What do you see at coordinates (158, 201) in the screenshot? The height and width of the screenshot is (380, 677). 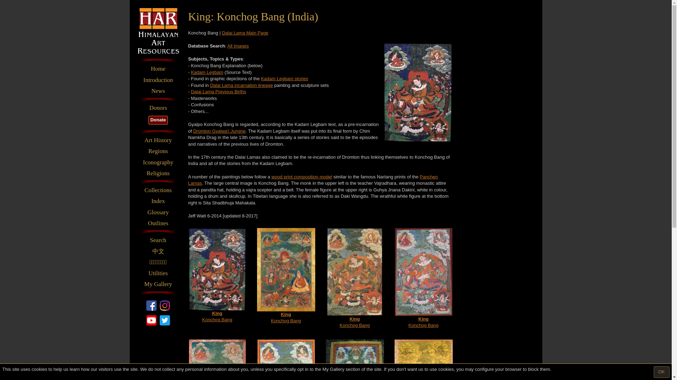 I see `Index` at bounding box center [158, 201].